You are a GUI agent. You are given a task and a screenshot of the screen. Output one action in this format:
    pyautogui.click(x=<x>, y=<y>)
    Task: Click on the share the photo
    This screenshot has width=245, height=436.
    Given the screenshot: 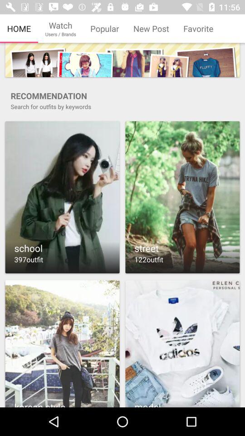 What is the action you would take?
    pyautogui.click(x=62, y=343)
    